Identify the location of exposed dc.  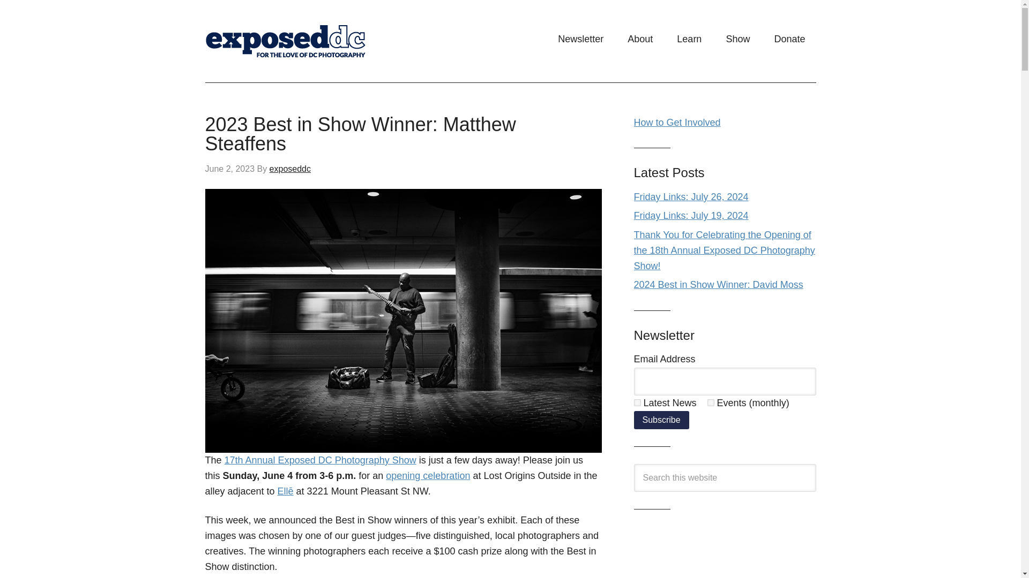
(312, 41).